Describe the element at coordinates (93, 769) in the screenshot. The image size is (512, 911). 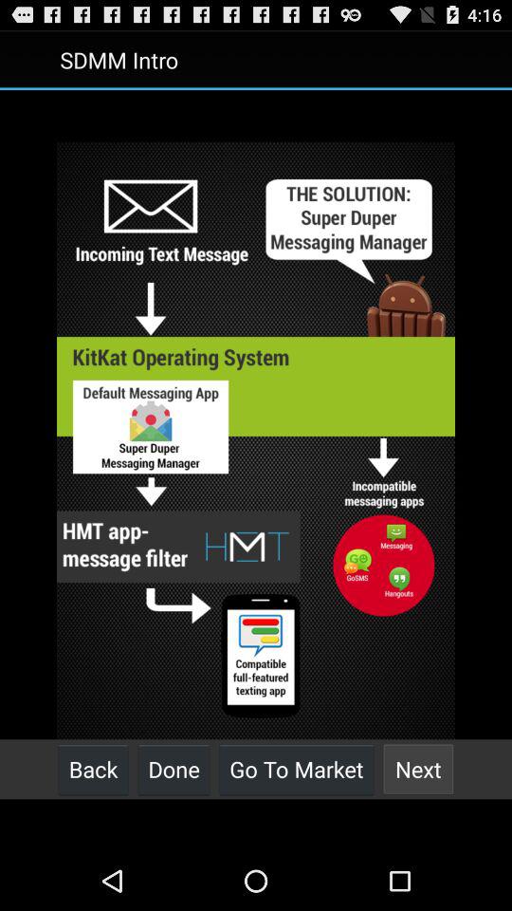
I see `press the back at the bottom left corner` at that location.